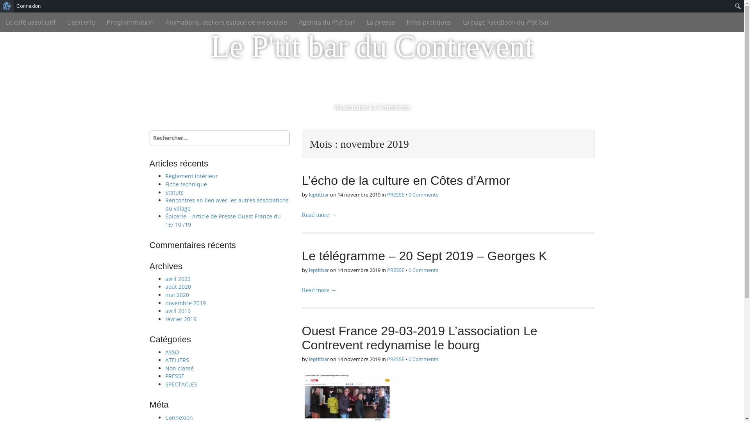 This screenshot has height=422, width=750. What do you see at coordinates (185, 303) in the screenshot?
I see `novembre 2019` at bounding box center [185, 303].